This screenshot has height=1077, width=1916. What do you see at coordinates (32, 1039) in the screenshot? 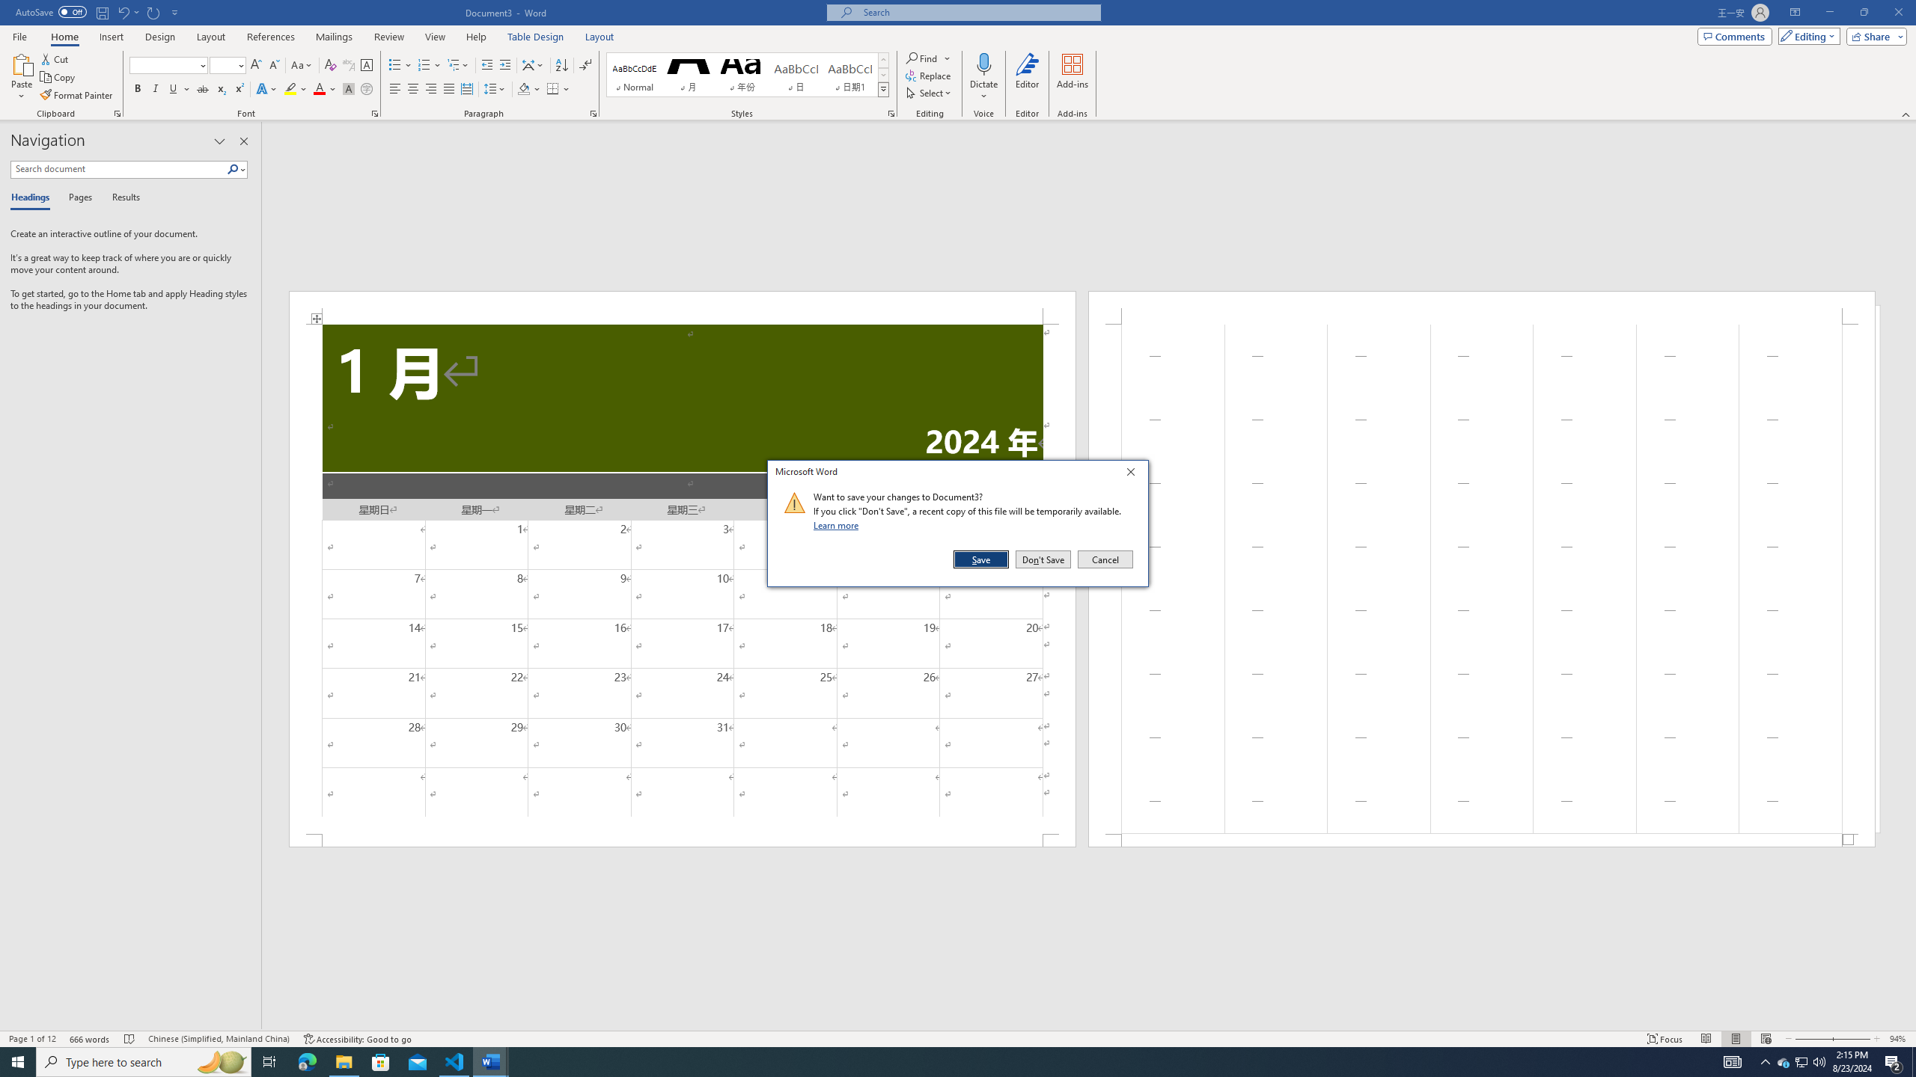
I see `Page Number Page 1 of 12` at bounding box center [32, 1039].